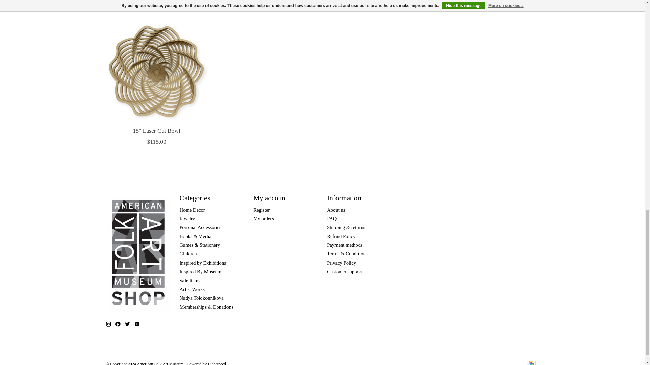  I want to click on My orders, so click(263, 218).